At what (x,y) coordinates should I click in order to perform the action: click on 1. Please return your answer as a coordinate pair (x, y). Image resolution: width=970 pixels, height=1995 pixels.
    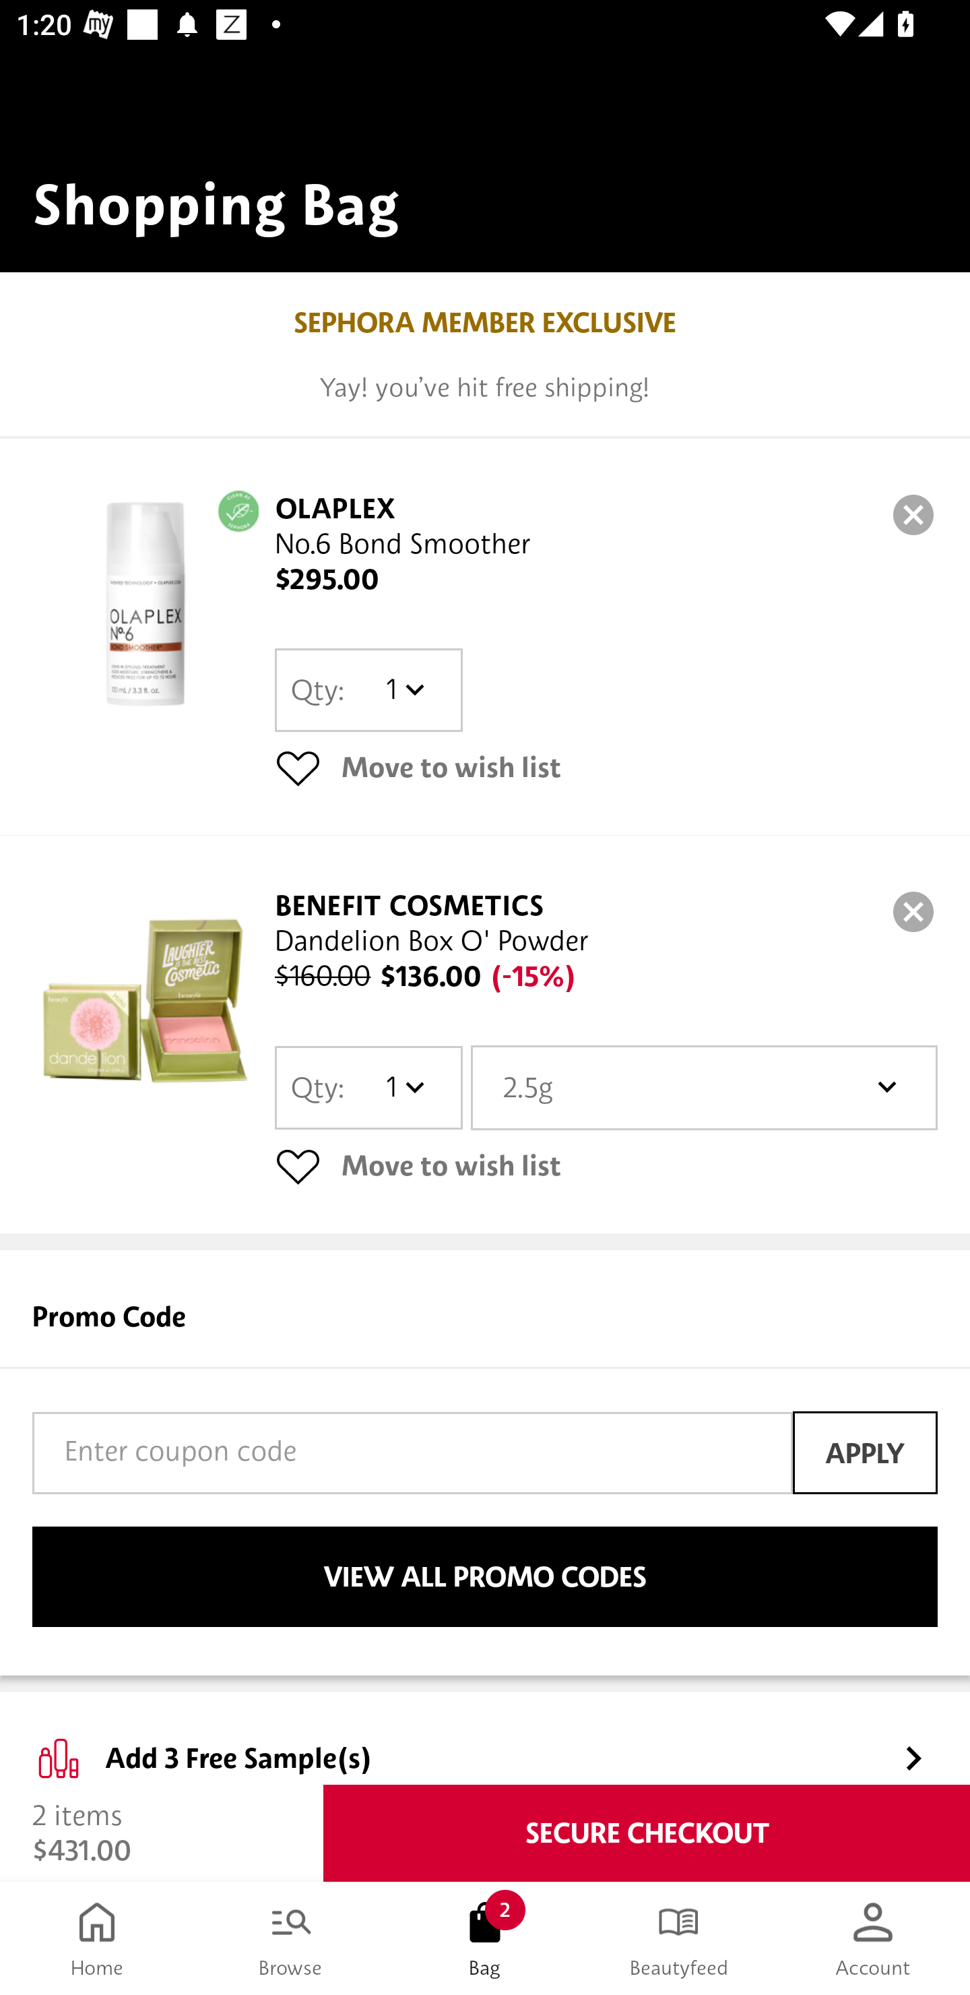
    Looking at the image, I should click on (404, 690).